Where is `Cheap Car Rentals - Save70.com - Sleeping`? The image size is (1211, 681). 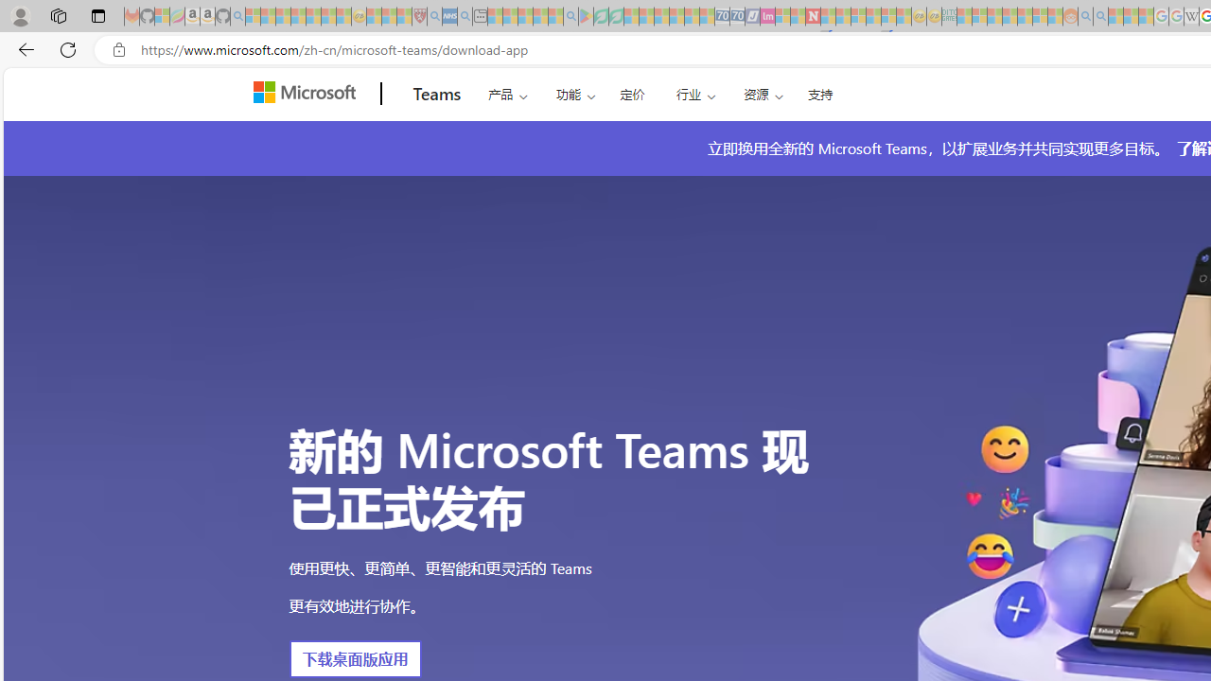
Cheap Car Rentals - Save70.com - Sleeping is located at coordinates (722, 17).